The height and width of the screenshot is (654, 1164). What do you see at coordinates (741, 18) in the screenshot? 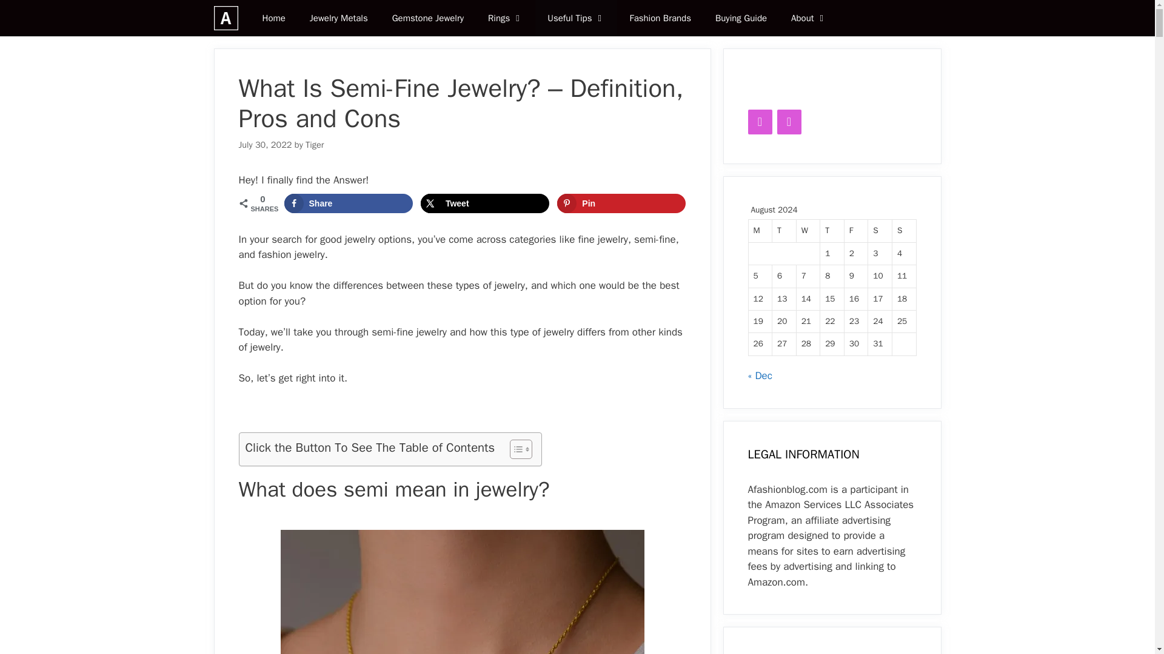
I see `Buying Guide` at bounding box center [741, 18].